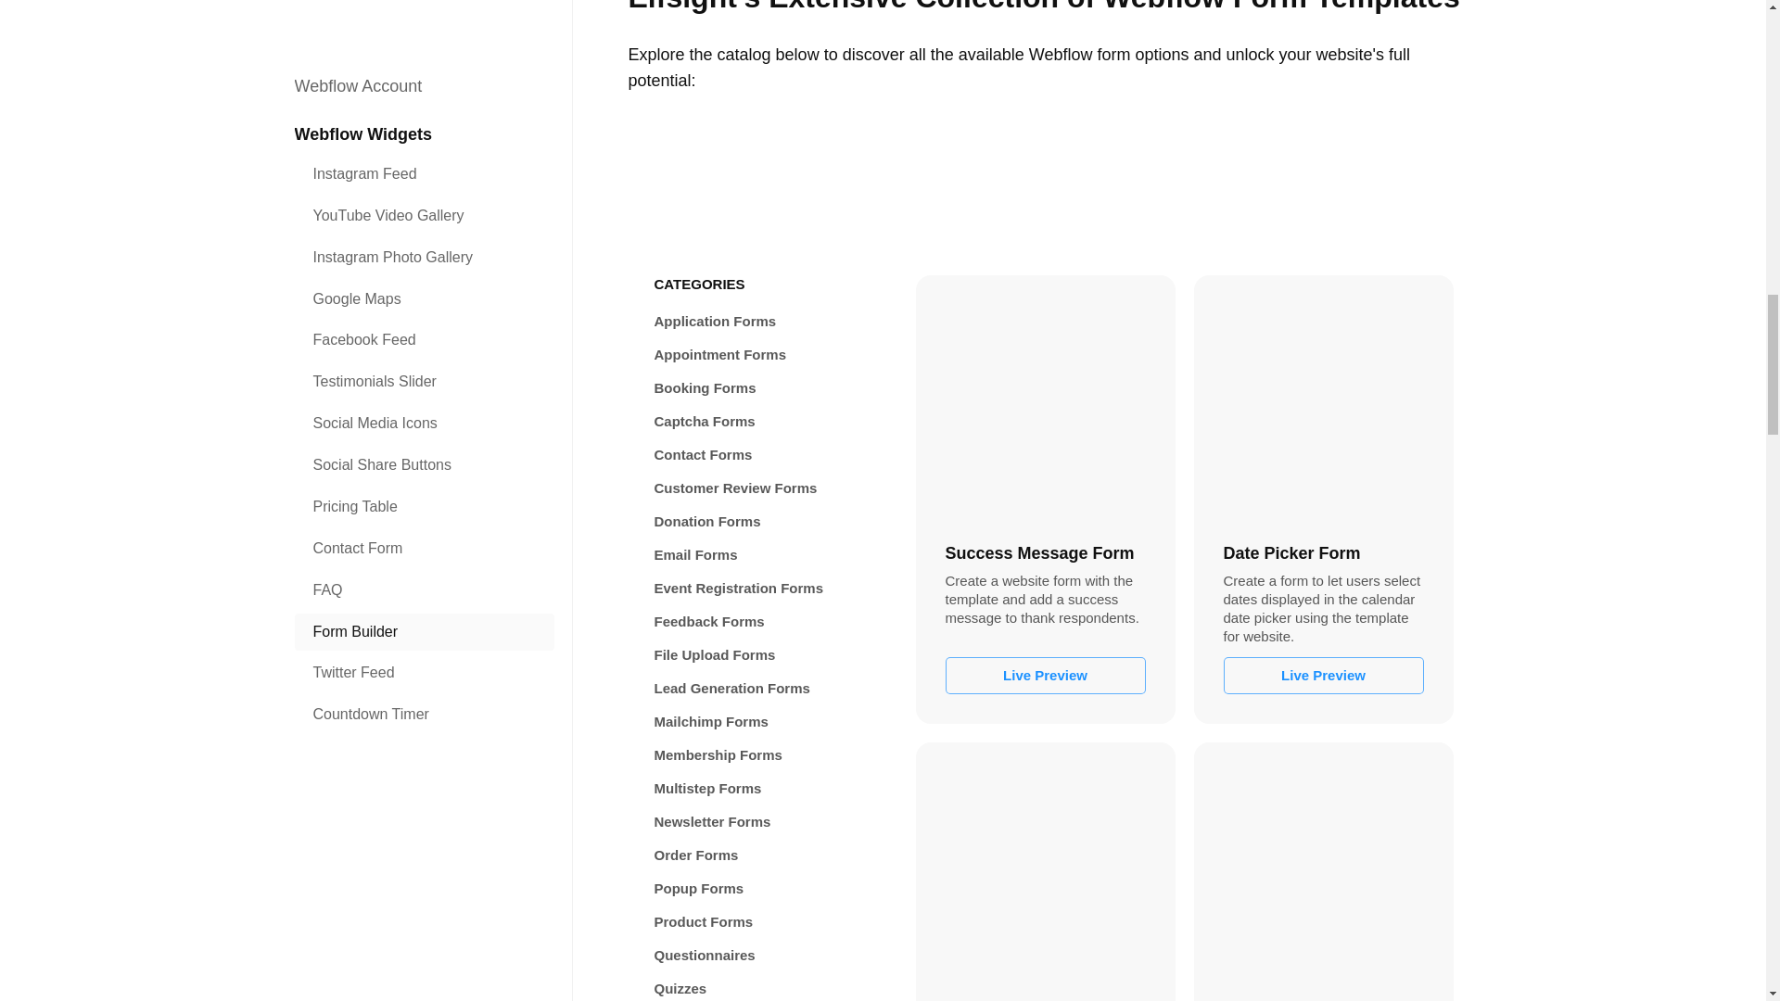 The image size is (1780, 1001). What do you see at coordinates (1046, 872) in the screenshot?
I see `Calendar Form` at bounding box center [1046, 872].